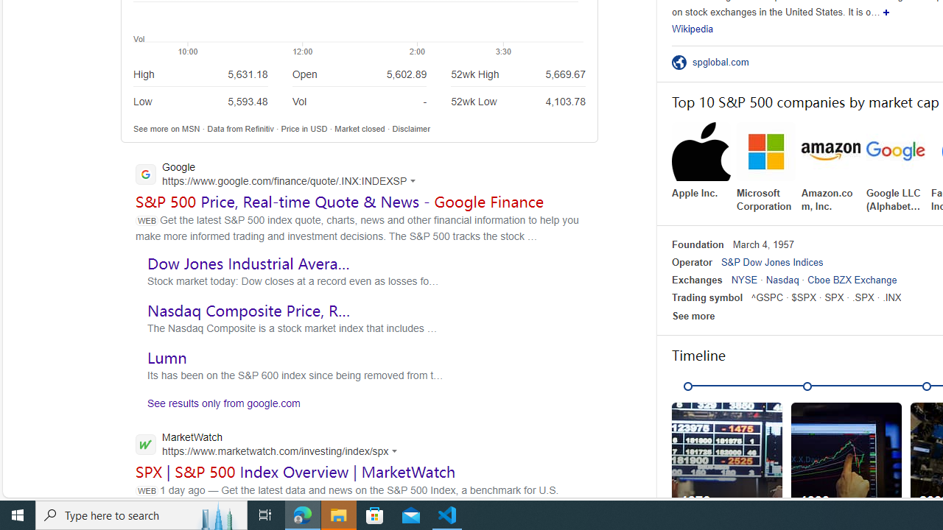 The height and width of the screenshot is (530, 943). What do you see at coordinates (707, 297) in the screenshot?
I see `Trading symbol` at bounding box center [707, 297].